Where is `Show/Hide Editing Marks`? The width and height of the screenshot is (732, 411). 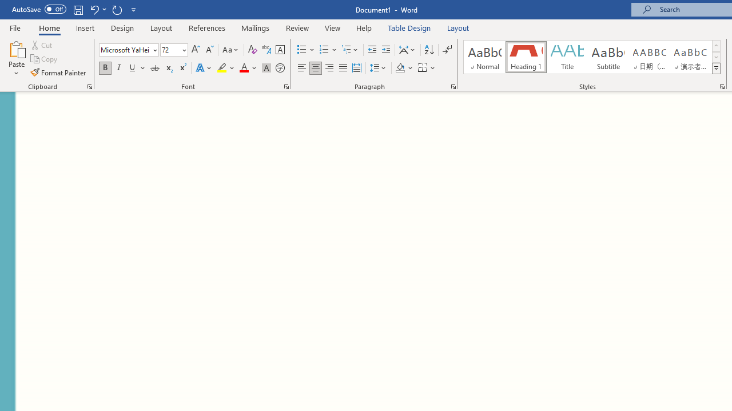 Show/Hide Editing Marks is located at coordinates (447, 50).